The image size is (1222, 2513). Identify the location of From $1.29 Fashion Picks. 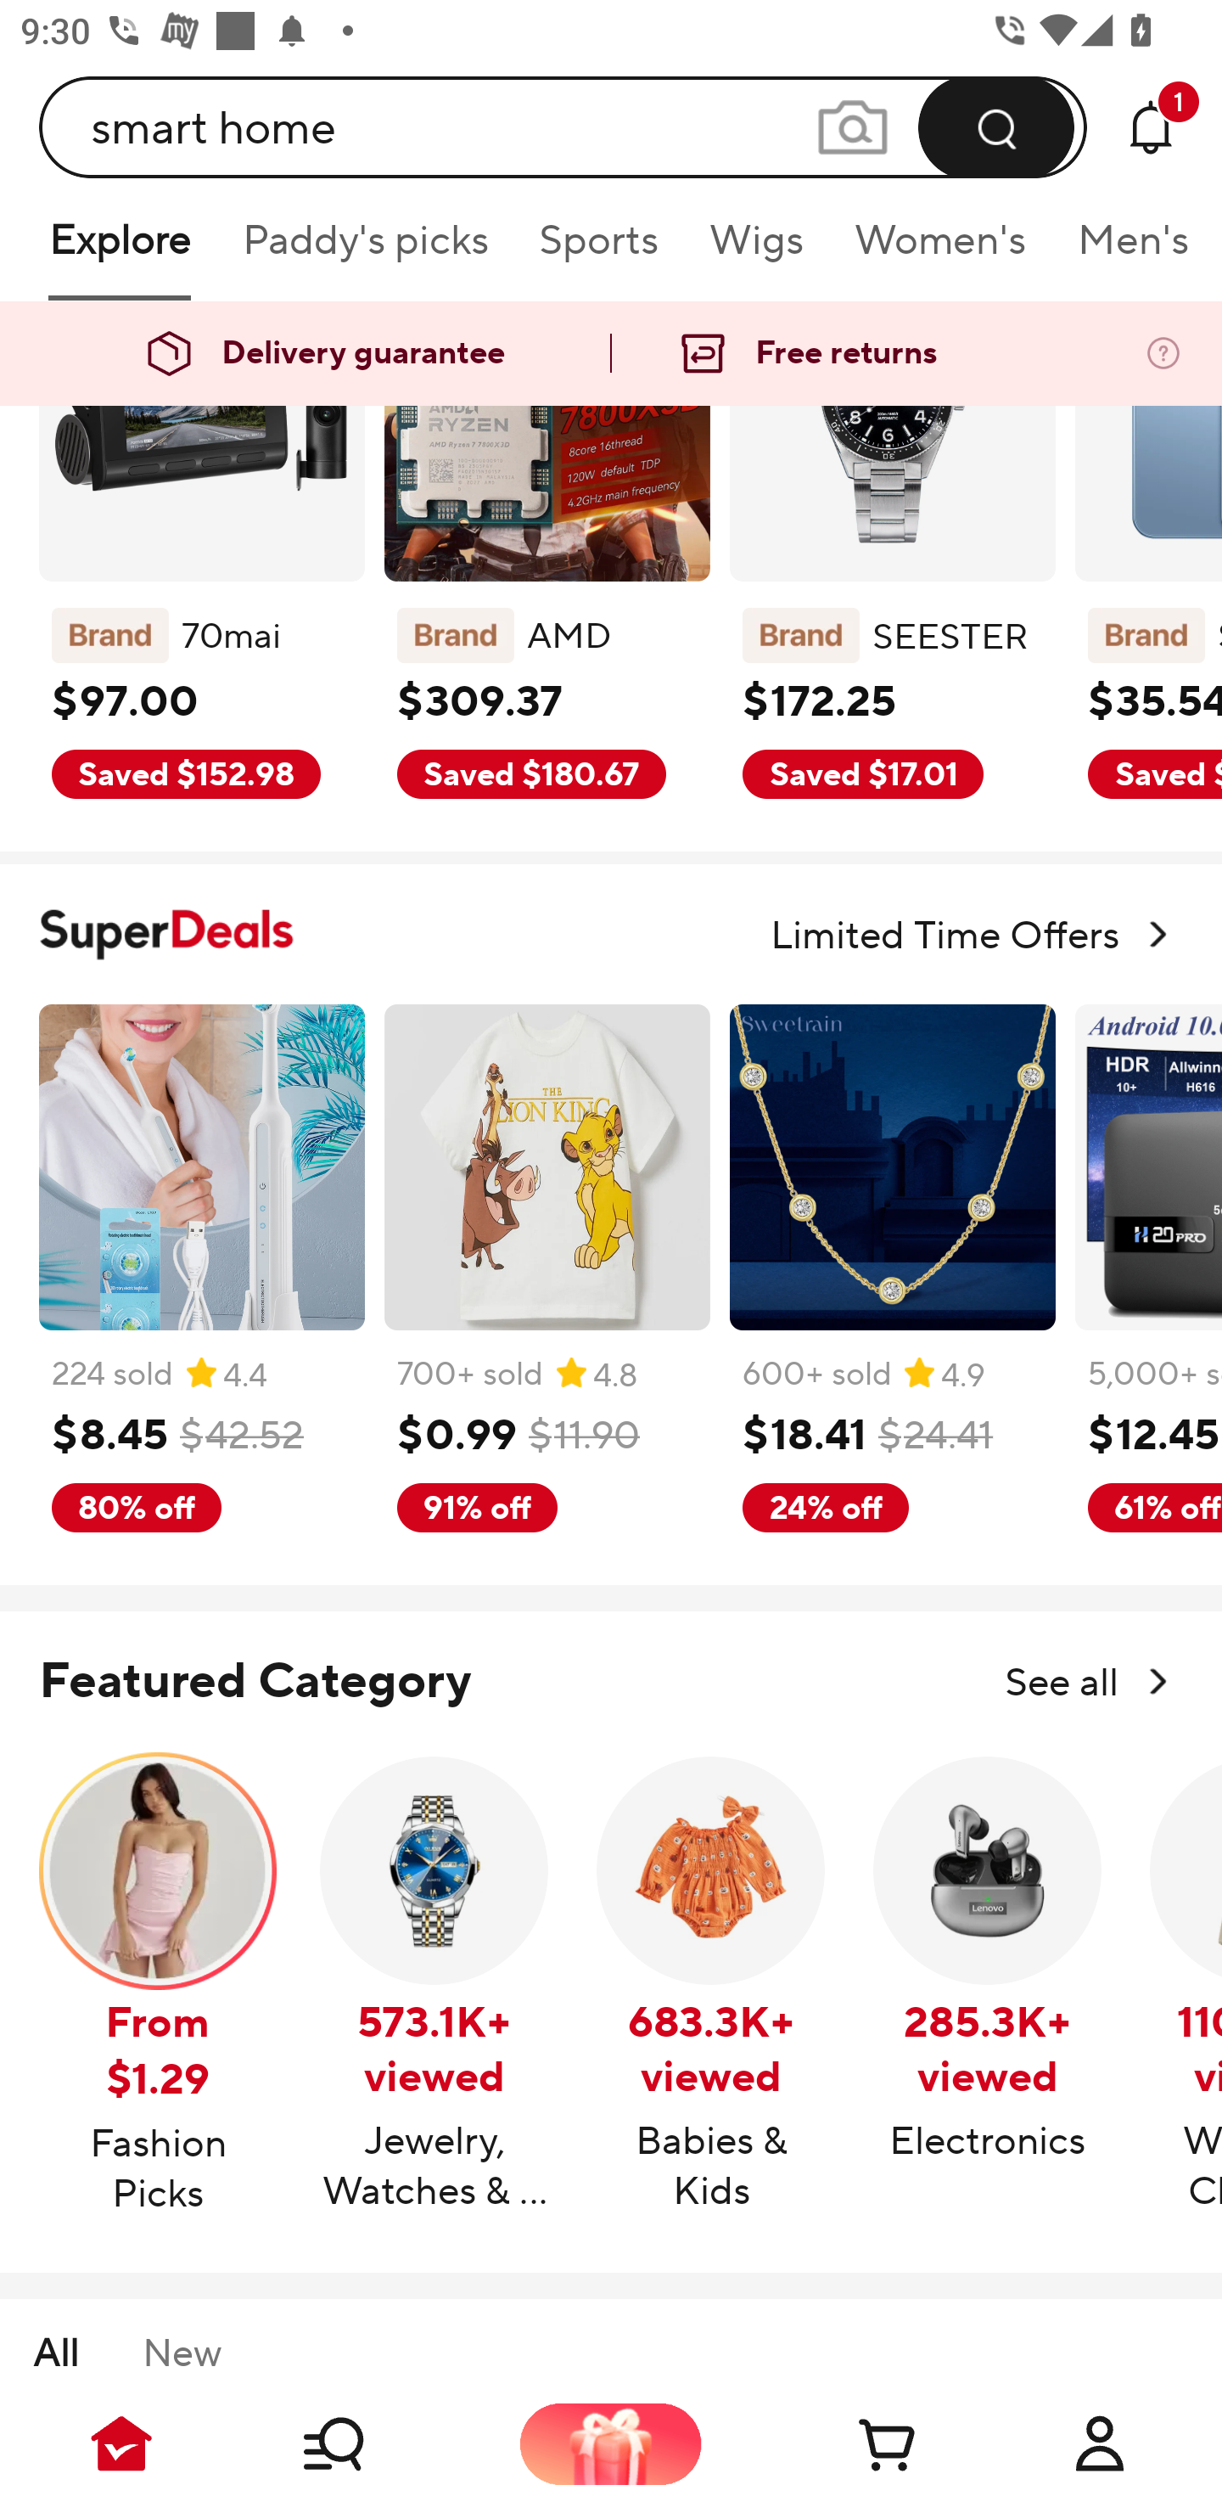
(158, 1987).